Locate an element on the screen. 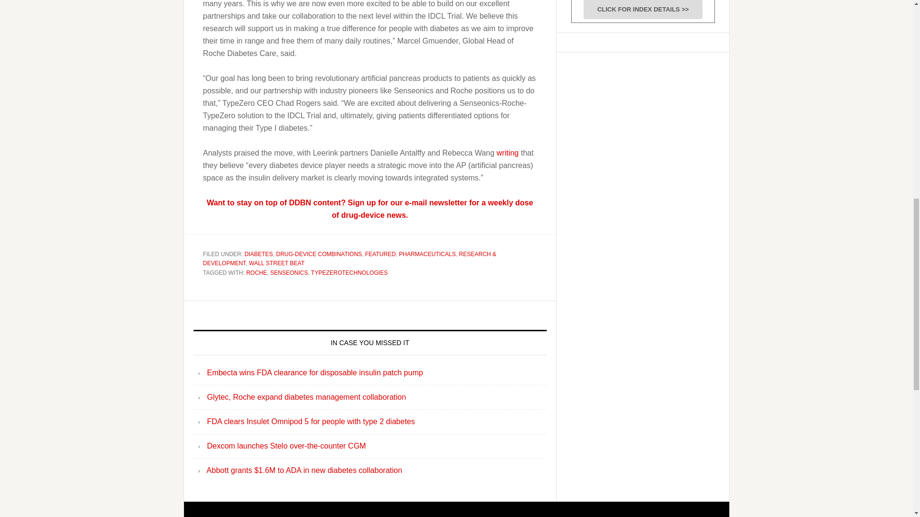 This screenshot has height=517, width=920. DRUG-DEVICE COMBINATIONS is located at coordinates (319, 254).